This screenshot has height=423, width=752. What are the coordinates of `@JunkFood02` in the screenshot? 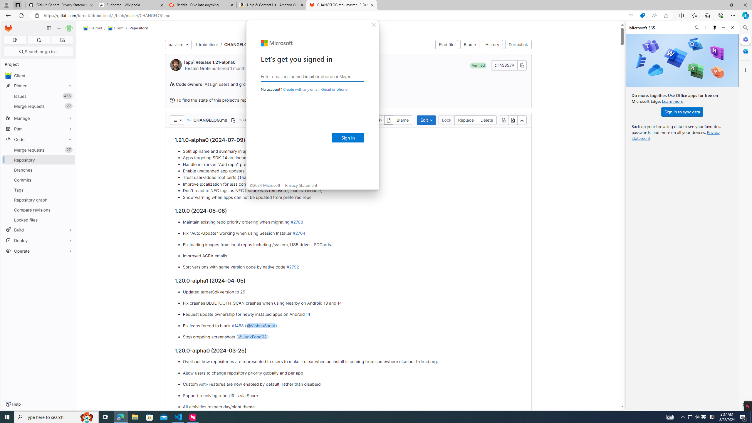 It's located at (252, 337).